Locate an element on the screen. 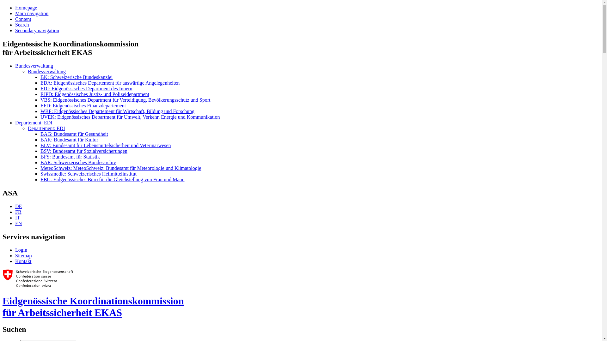  Kontakt is located at coordinates (23, 261).